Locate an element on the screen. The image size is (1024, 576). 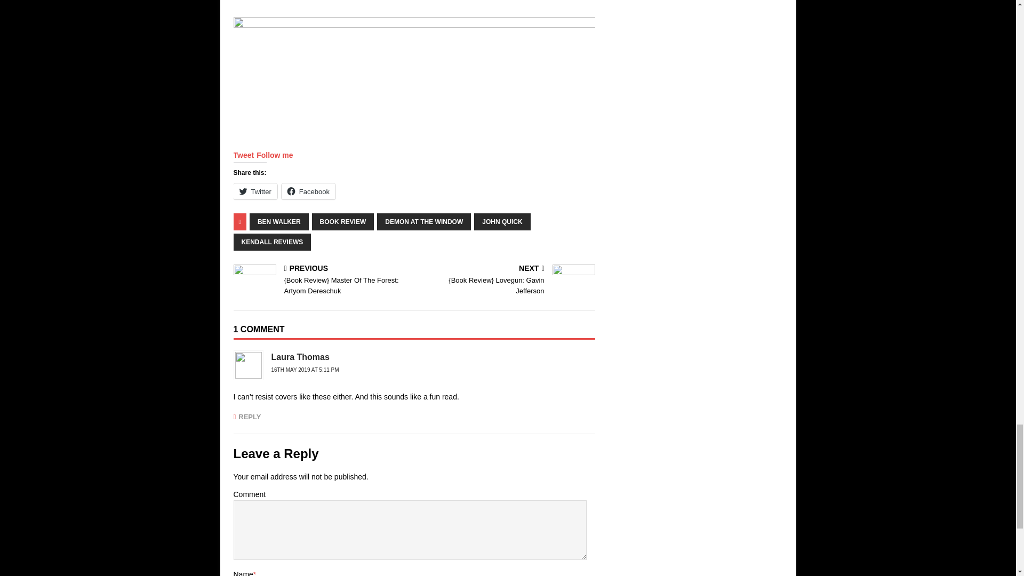
KENDALL REVIEWS is located at coordinates (272, 242).